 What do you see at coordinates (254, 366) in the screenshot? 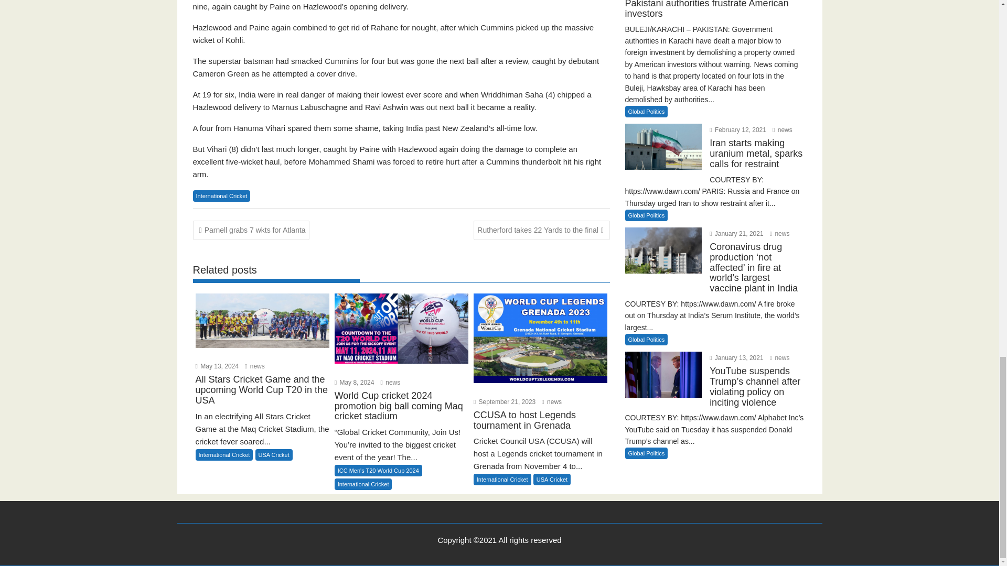
I see `news` at bounding box center [254, 366].